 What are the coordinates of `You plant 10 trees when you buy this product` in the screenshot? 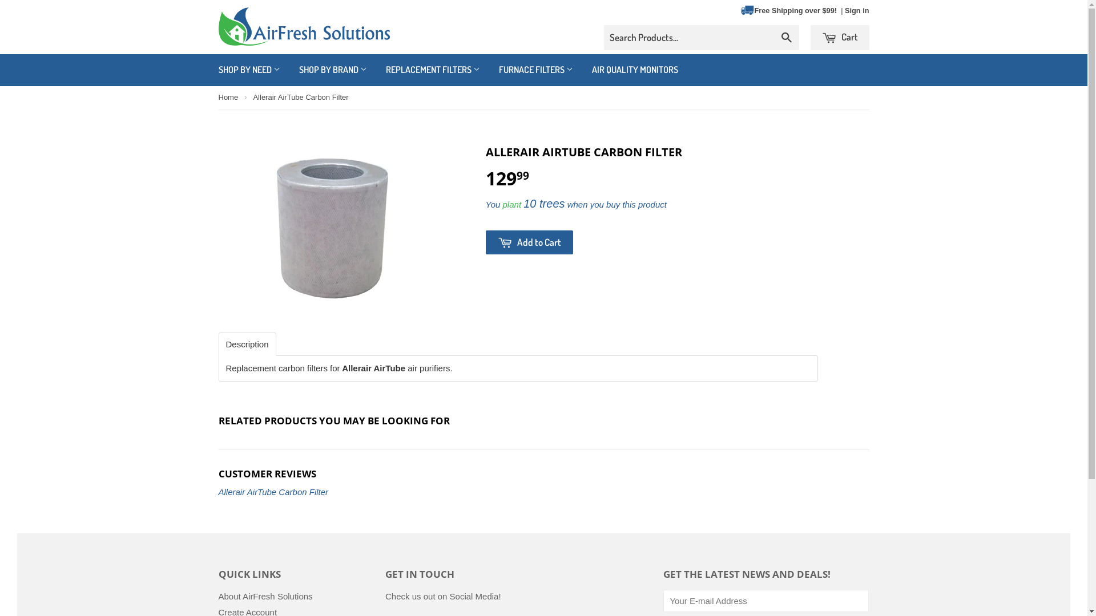 It's located at (575, 204).